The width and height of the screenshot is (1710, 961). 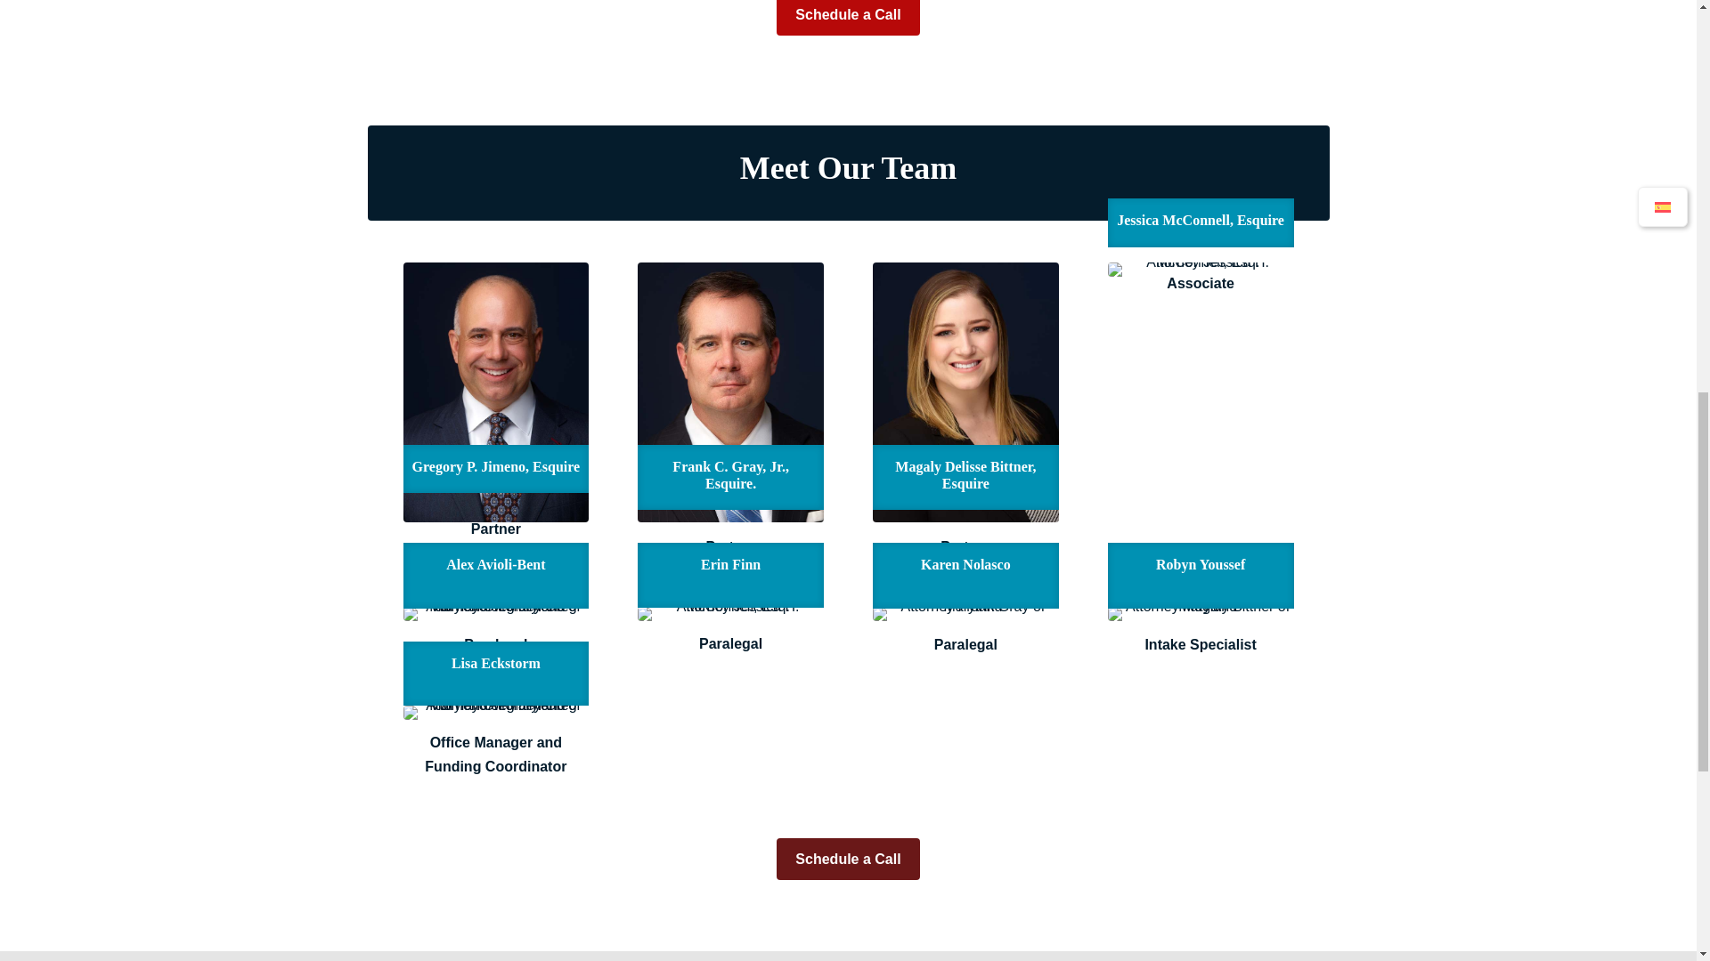 What do you see at coordinates (1201, 269) in the screenshot?
I see `1.18.24 Jessica` at bounding box center [1201, 269].